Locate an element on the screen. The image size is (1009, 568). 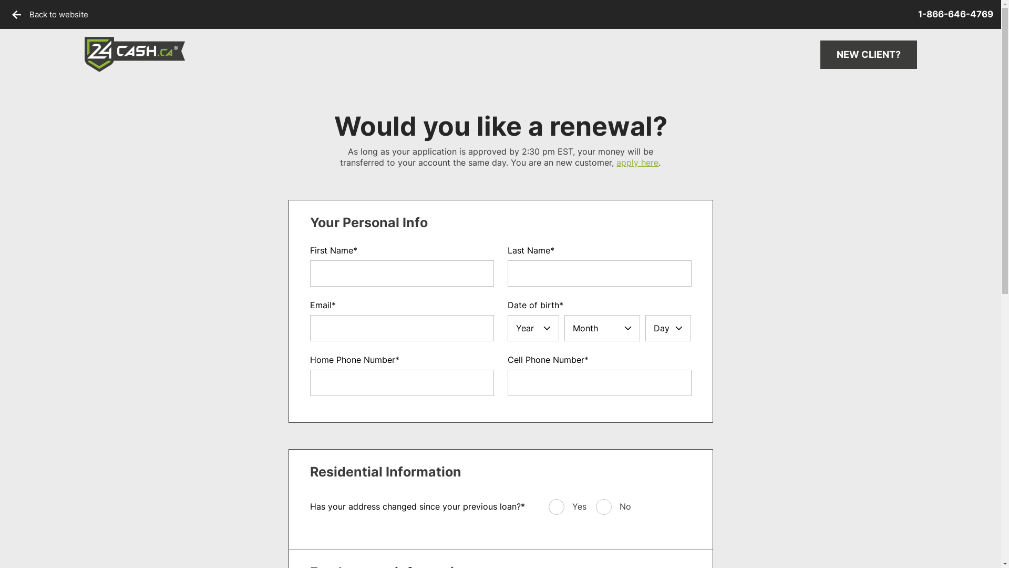
Back to website is located at coordinates (50, 15).